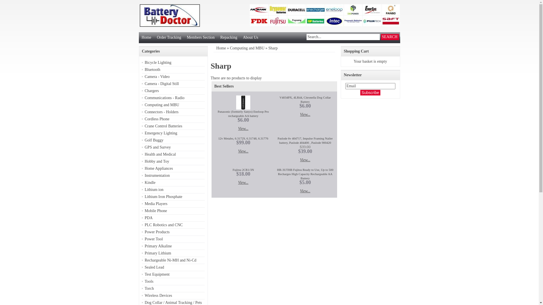  What do you see at coordinates (173, 133) in the screenshot?
I see `Emergency Lighting` at bounding box center [173, 133].